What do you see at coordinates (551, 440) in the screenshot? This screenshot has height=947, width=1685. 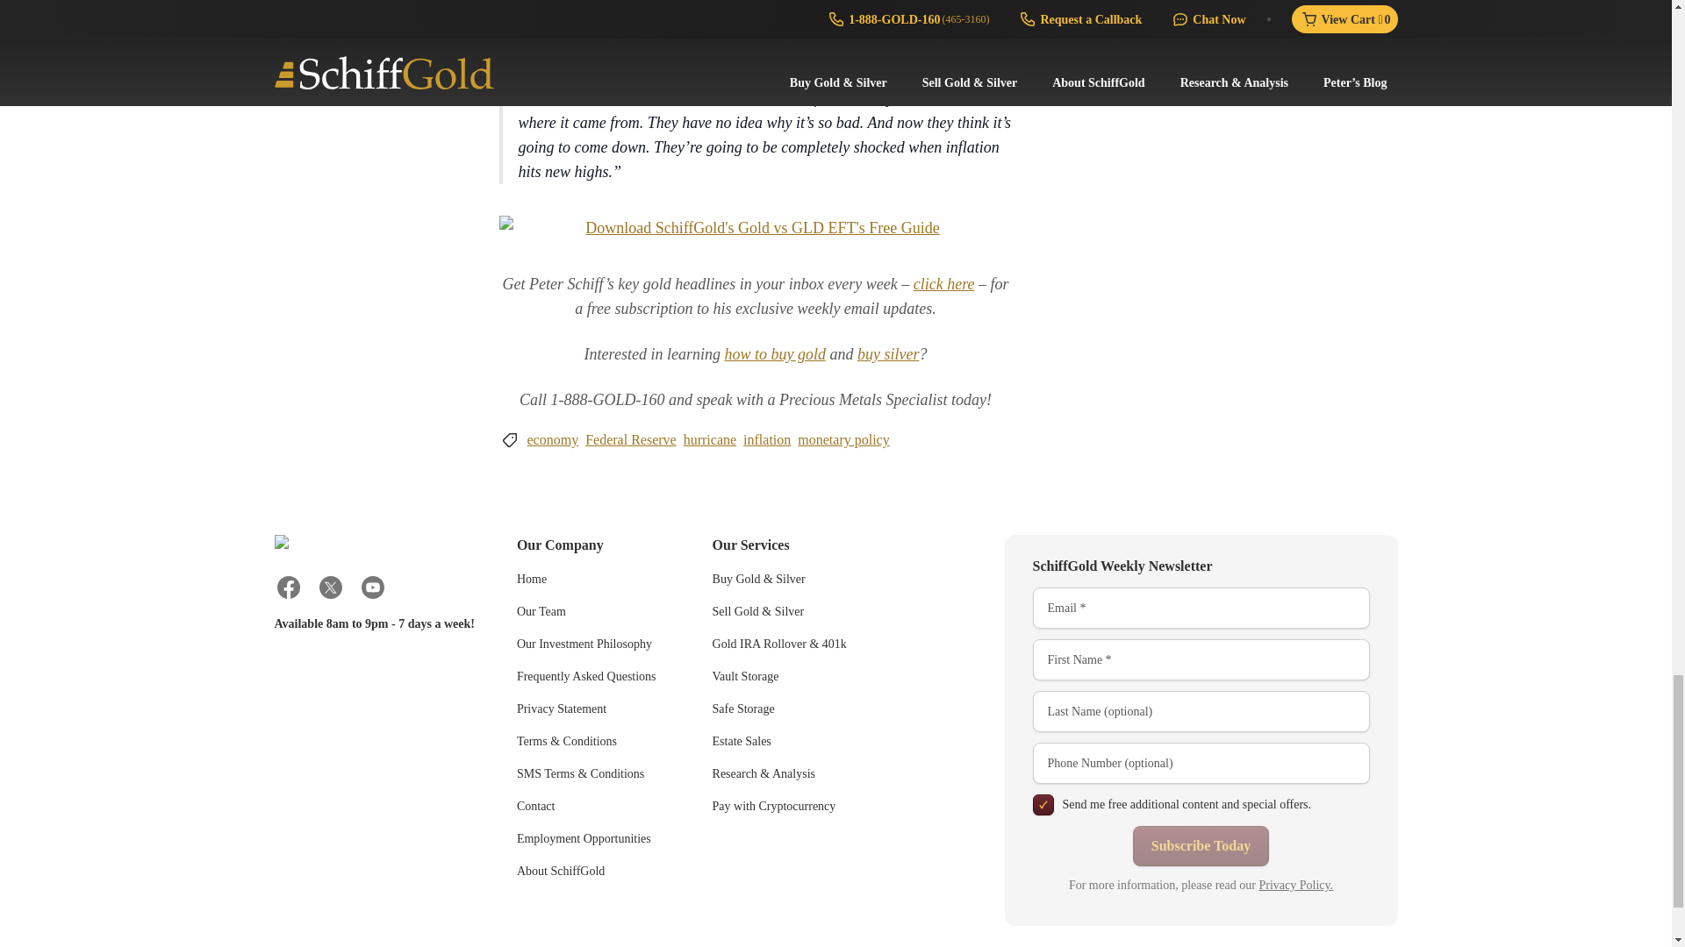 I see `economy` at bounding box center [551, 440].